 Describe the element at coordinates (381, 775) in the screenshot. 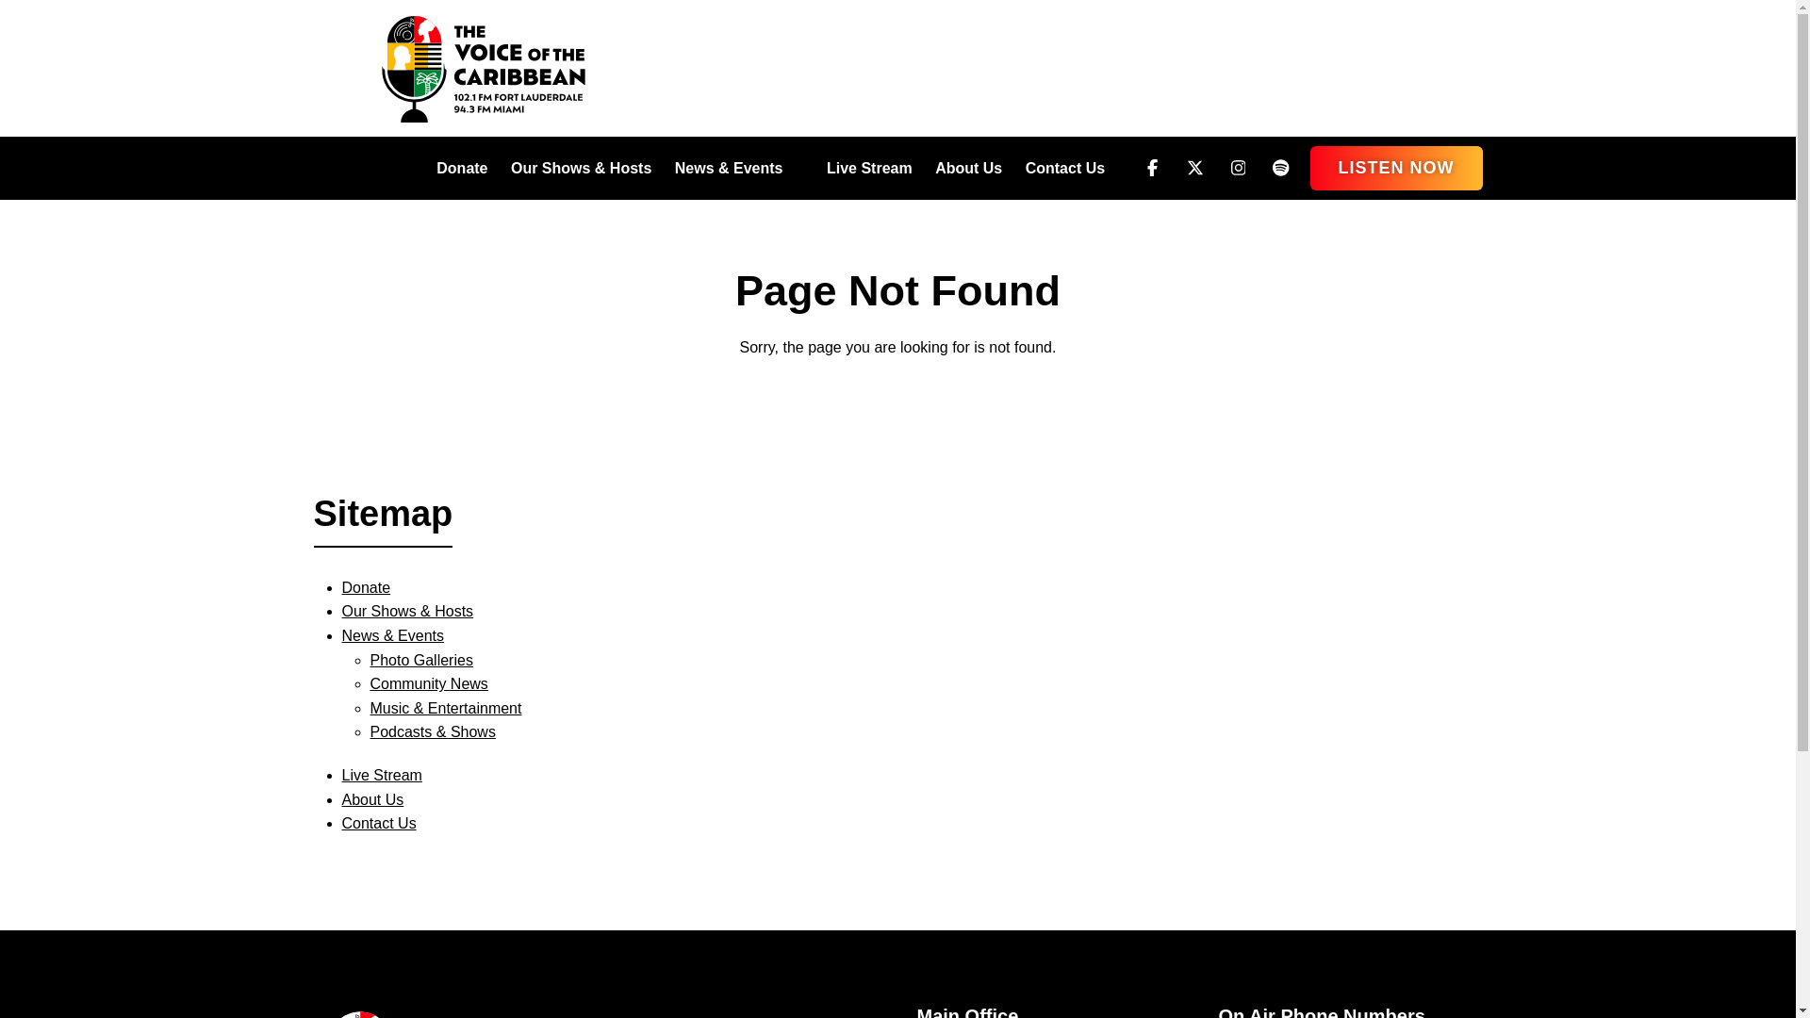

I see `Live Stream` at that location.